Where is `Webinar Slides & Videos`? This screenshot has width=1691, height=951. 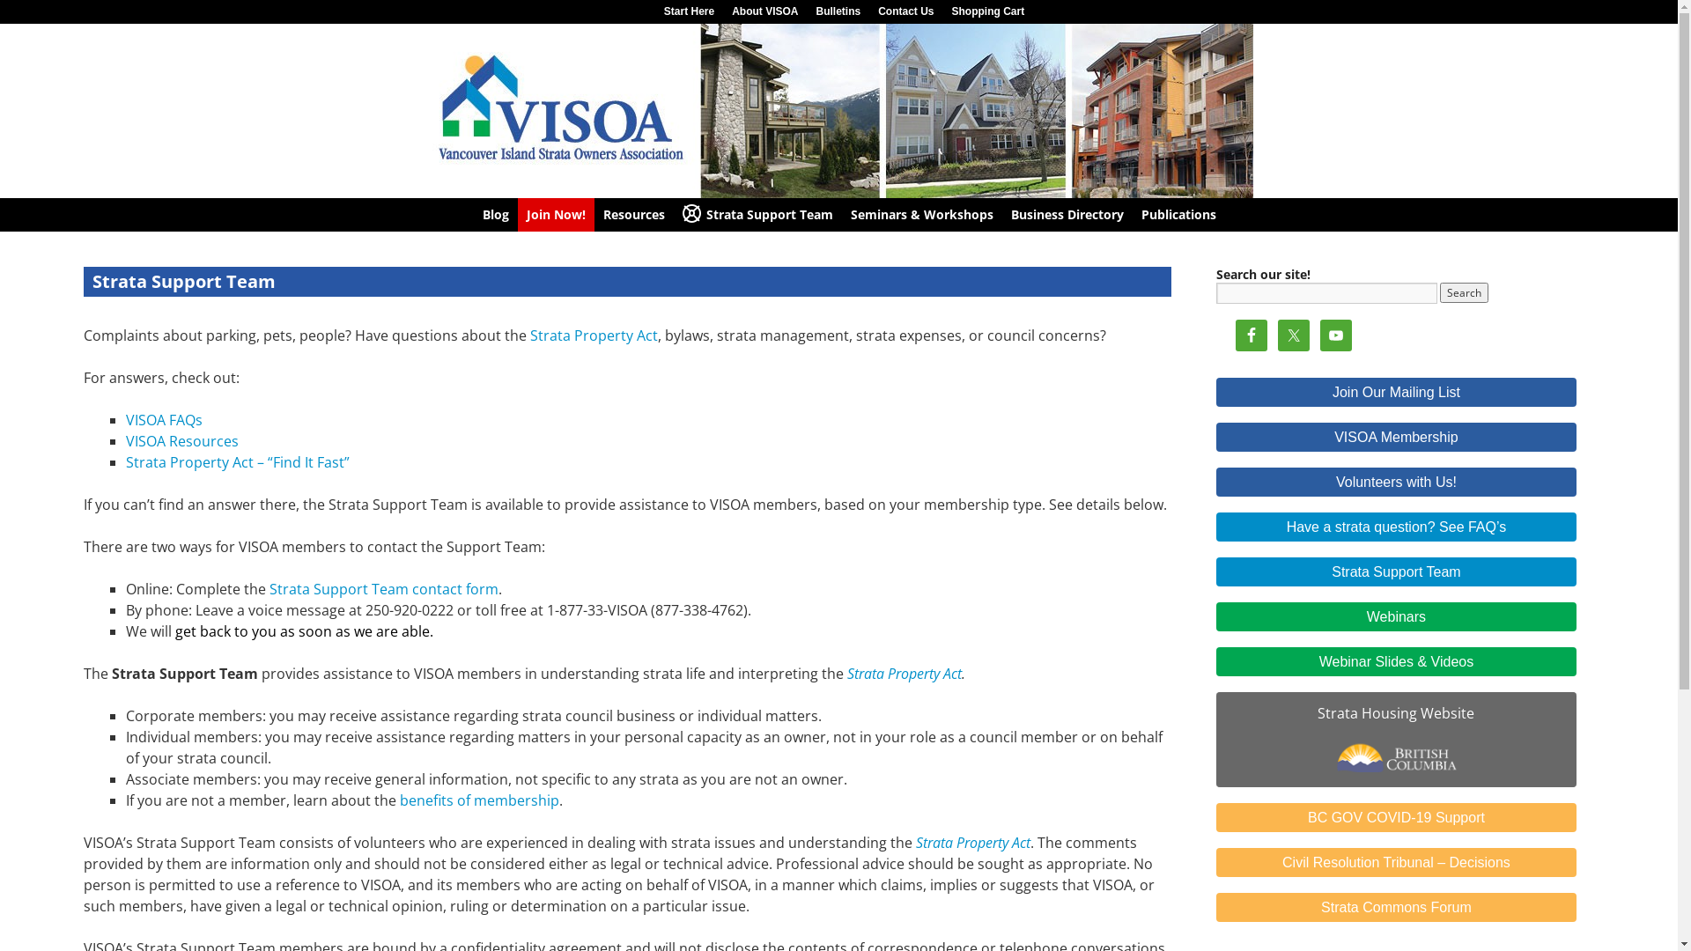
Webinar Slides & Videos is located at coordinates (1397, 662).